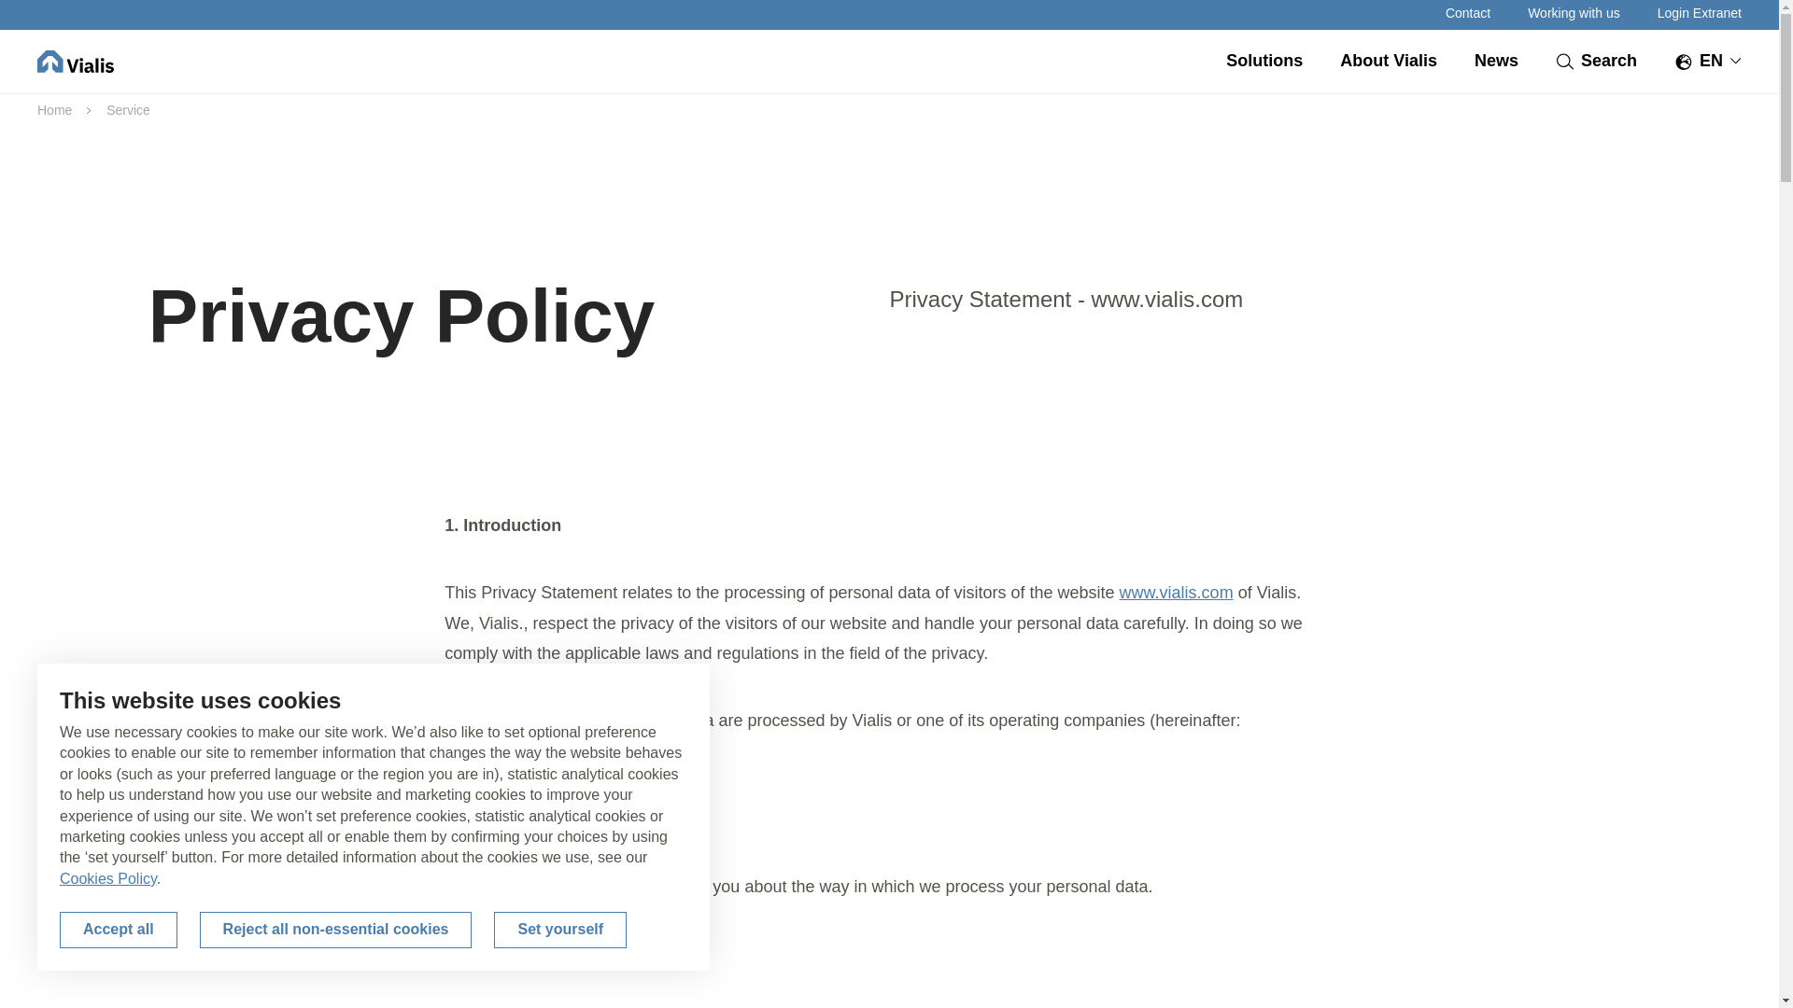 This screenshot has width=1793, height=1008. I want to click on Working with us, so click(1574, 13).